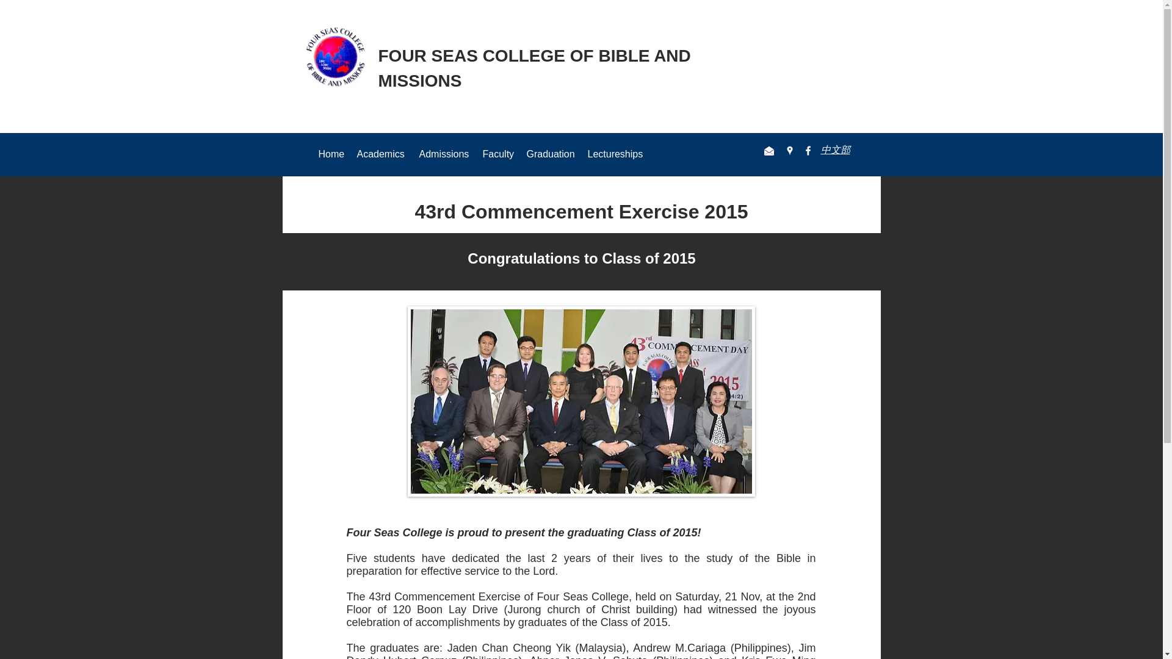 This screenshot has width=1172, height=659. What do you see at coordinates (331, 154) in the screenshot?
I see `Home` at bounding box center [331, 154].